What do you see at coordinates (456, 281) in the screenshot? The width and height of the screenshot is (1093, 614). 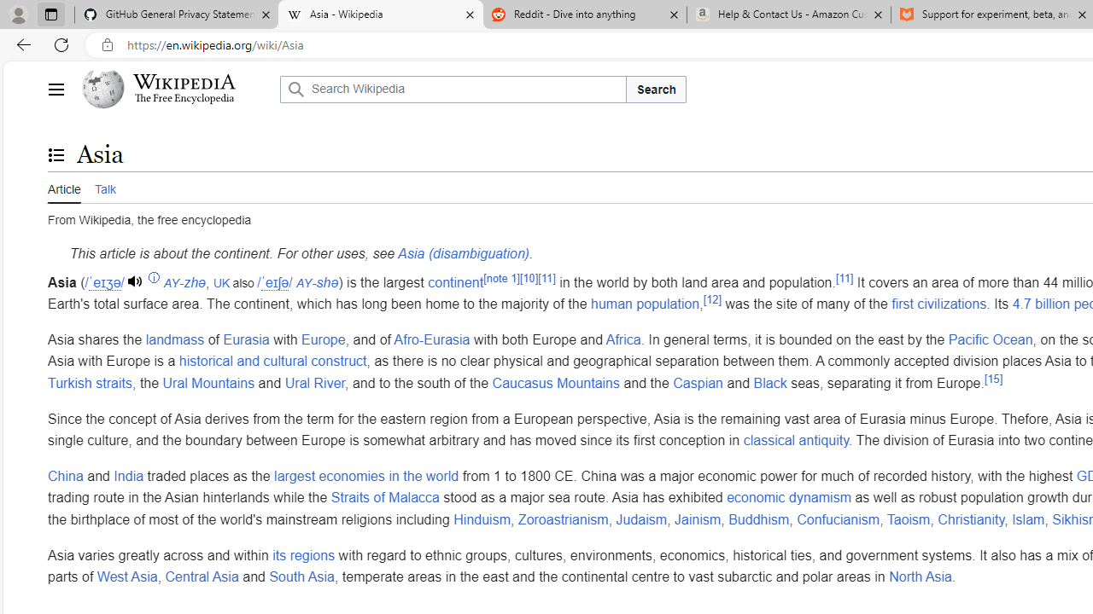 I see `continent` at bounding box center [456, 281].